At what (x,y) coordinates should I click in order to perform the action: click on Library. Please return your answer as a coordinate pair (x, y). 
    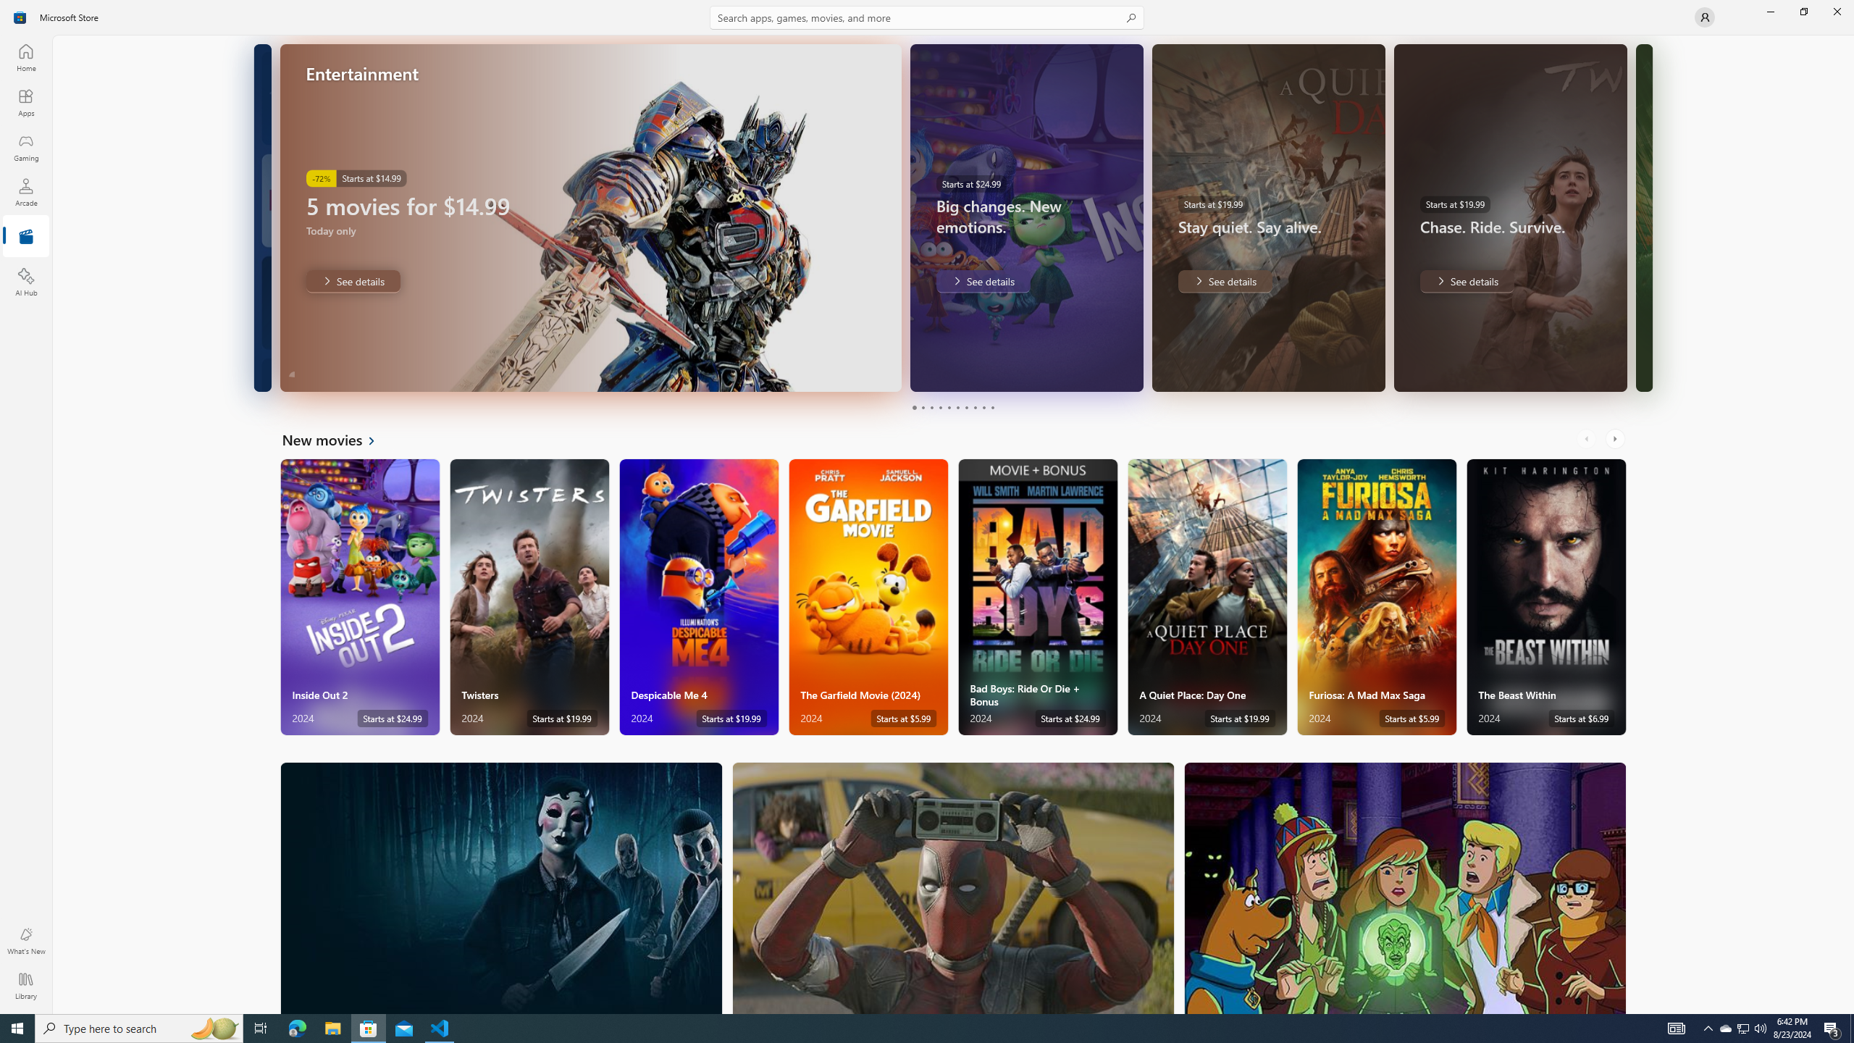
    Looking at the image, I should click on (26, 986).